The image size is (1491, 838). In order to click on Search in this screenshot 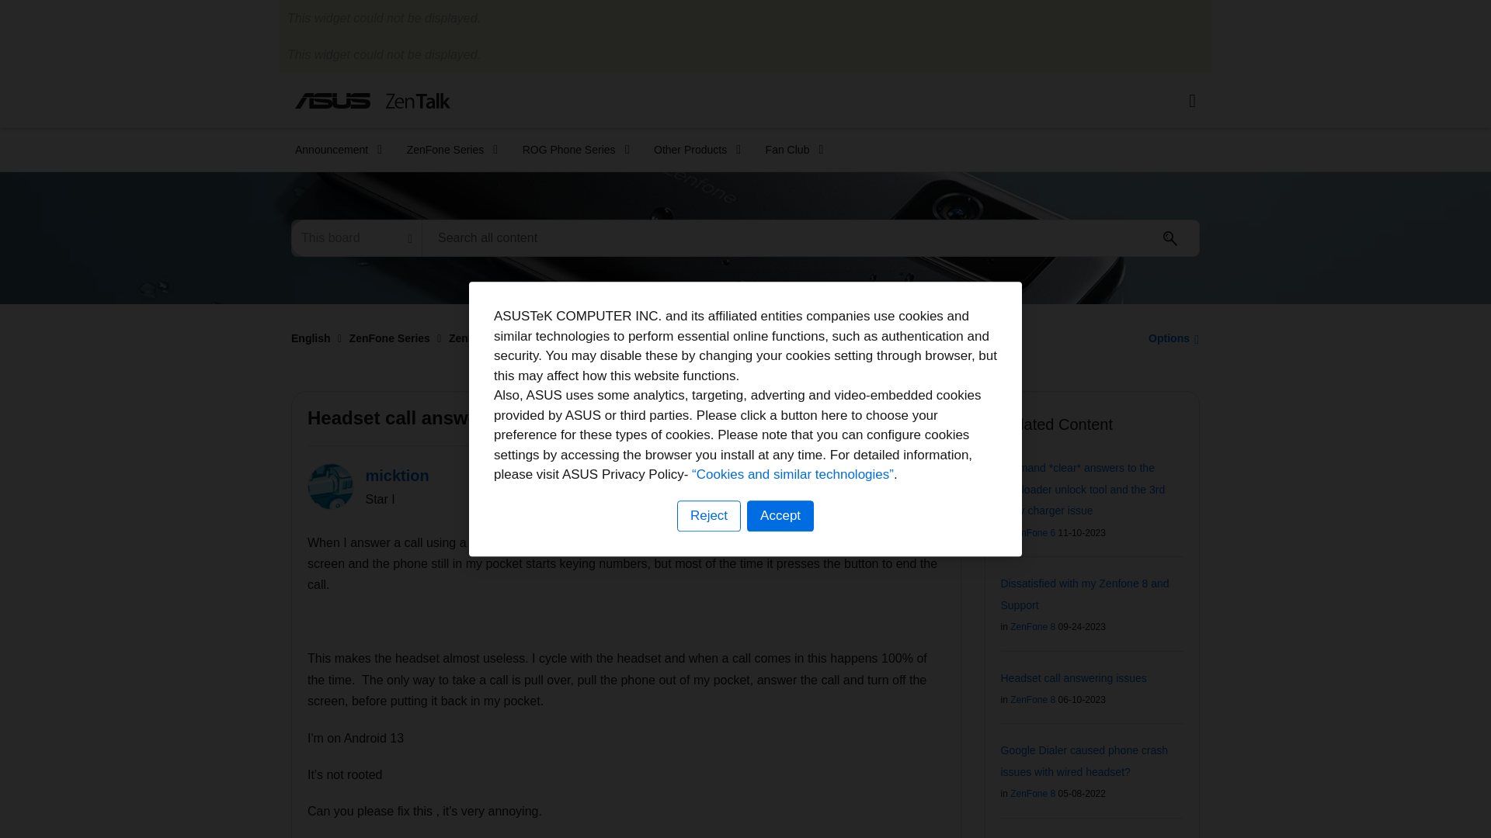, I will do `click(811, 237)`.